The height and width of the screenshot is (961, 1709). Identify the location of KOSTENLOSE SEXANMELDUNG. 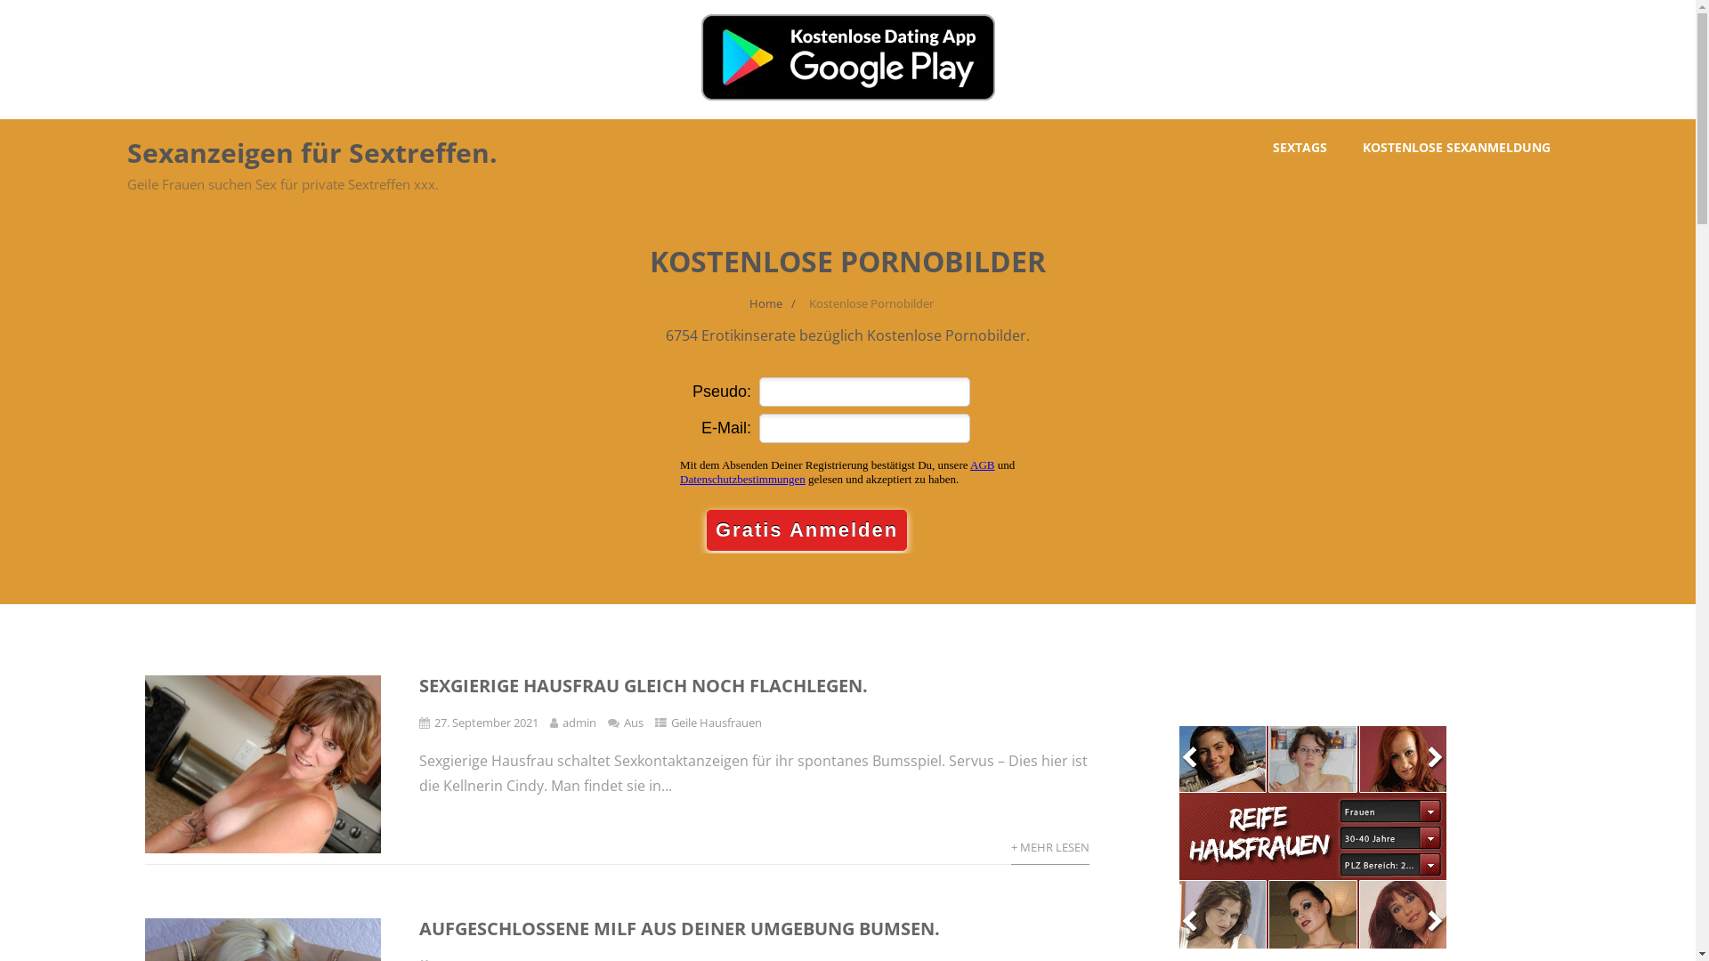
(1456, 148).